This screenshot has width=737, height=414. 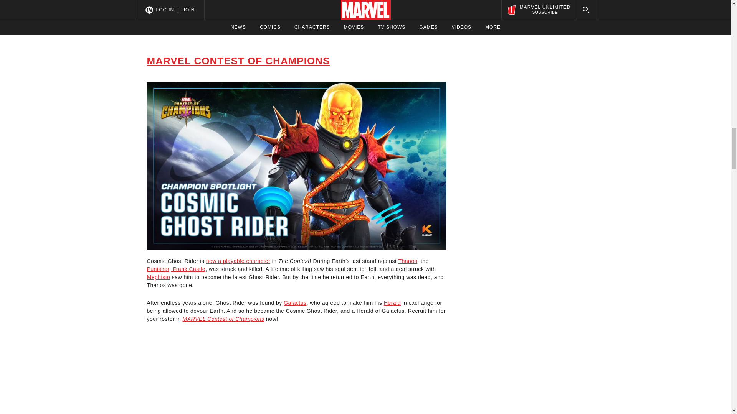 I want to click on Galactus, so click(x=295, y=303).